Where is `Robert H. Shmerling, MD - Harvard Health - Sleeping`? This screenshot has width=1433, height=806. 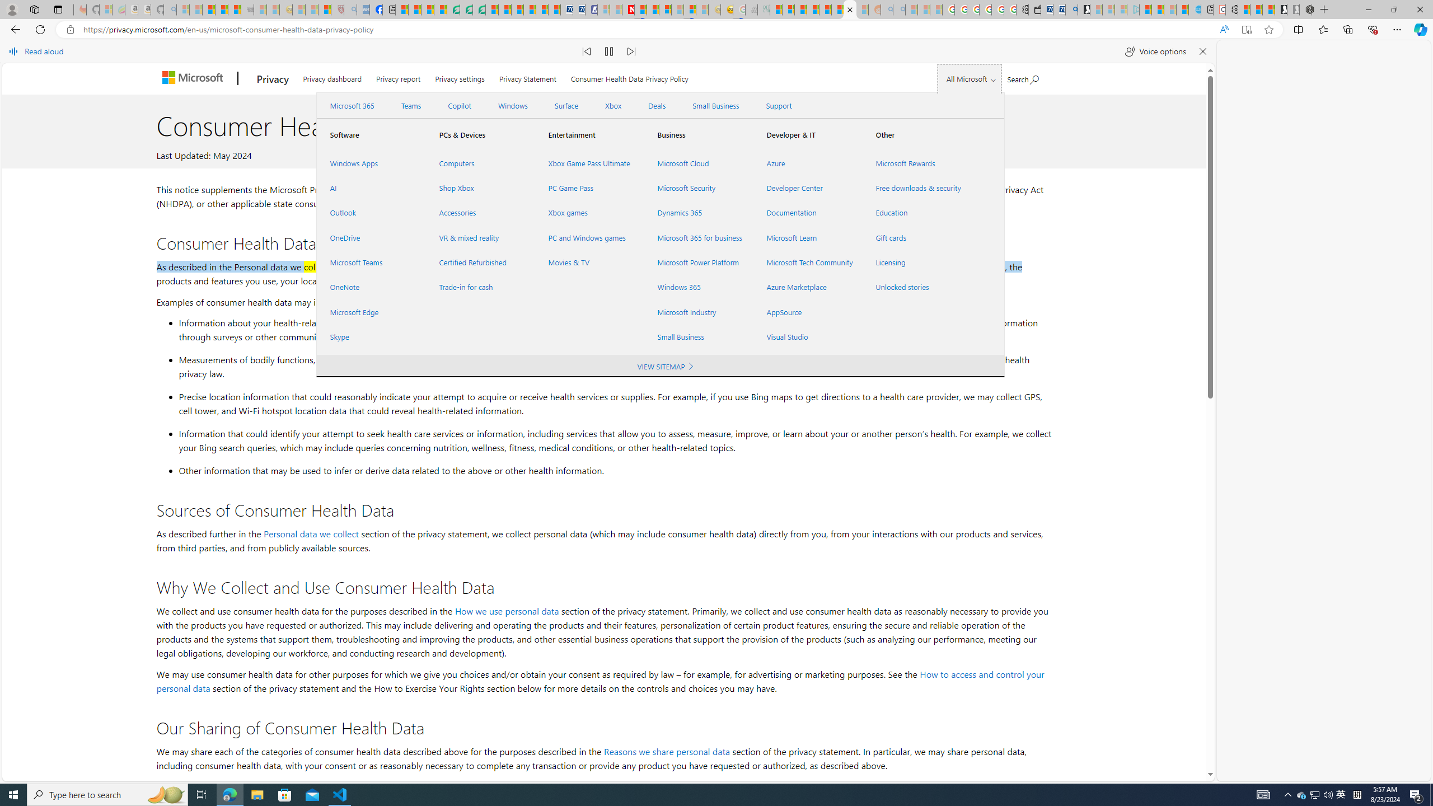
Robert H. Shmerling, MD - Harvard Health - Sleeping is located at coordinates (337, 10).